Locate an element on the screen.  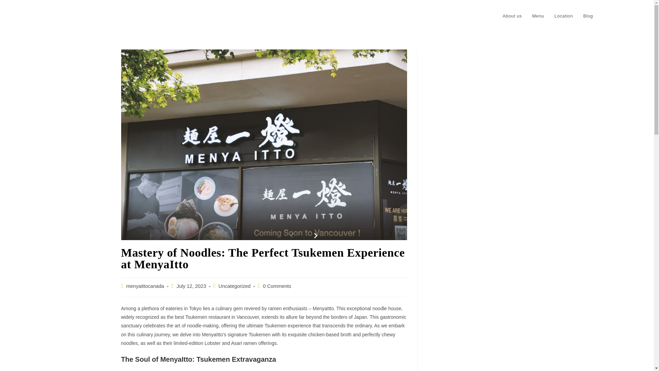
Location is located at coordinates (563, 16).